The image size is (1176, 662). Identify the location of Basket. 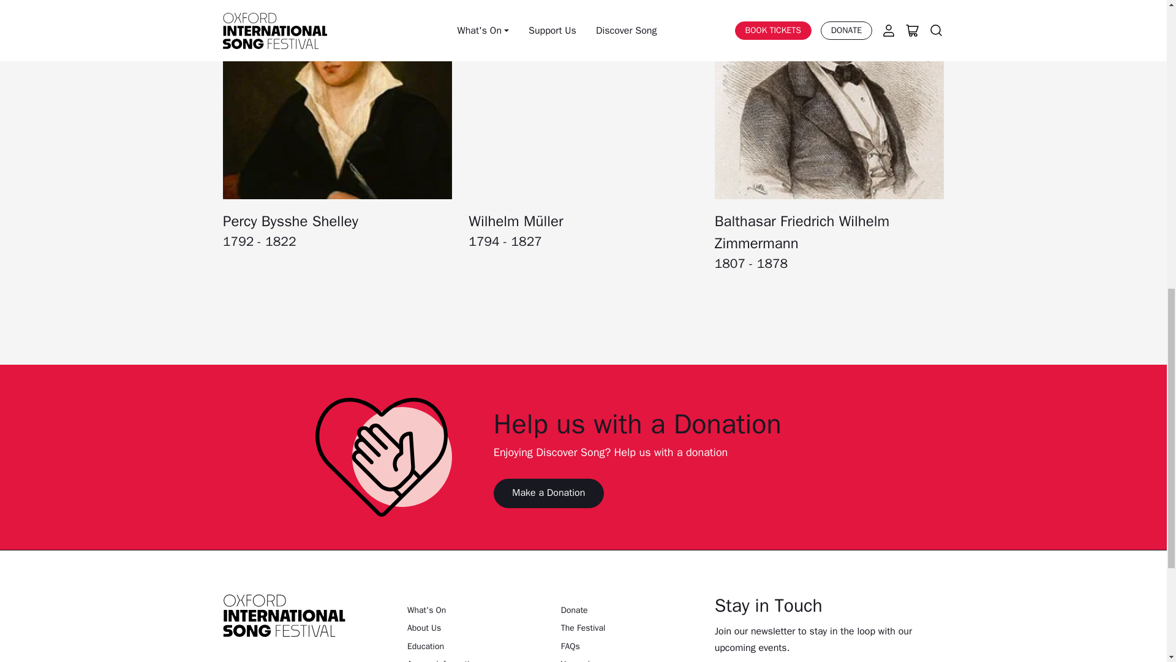
(598, 403).